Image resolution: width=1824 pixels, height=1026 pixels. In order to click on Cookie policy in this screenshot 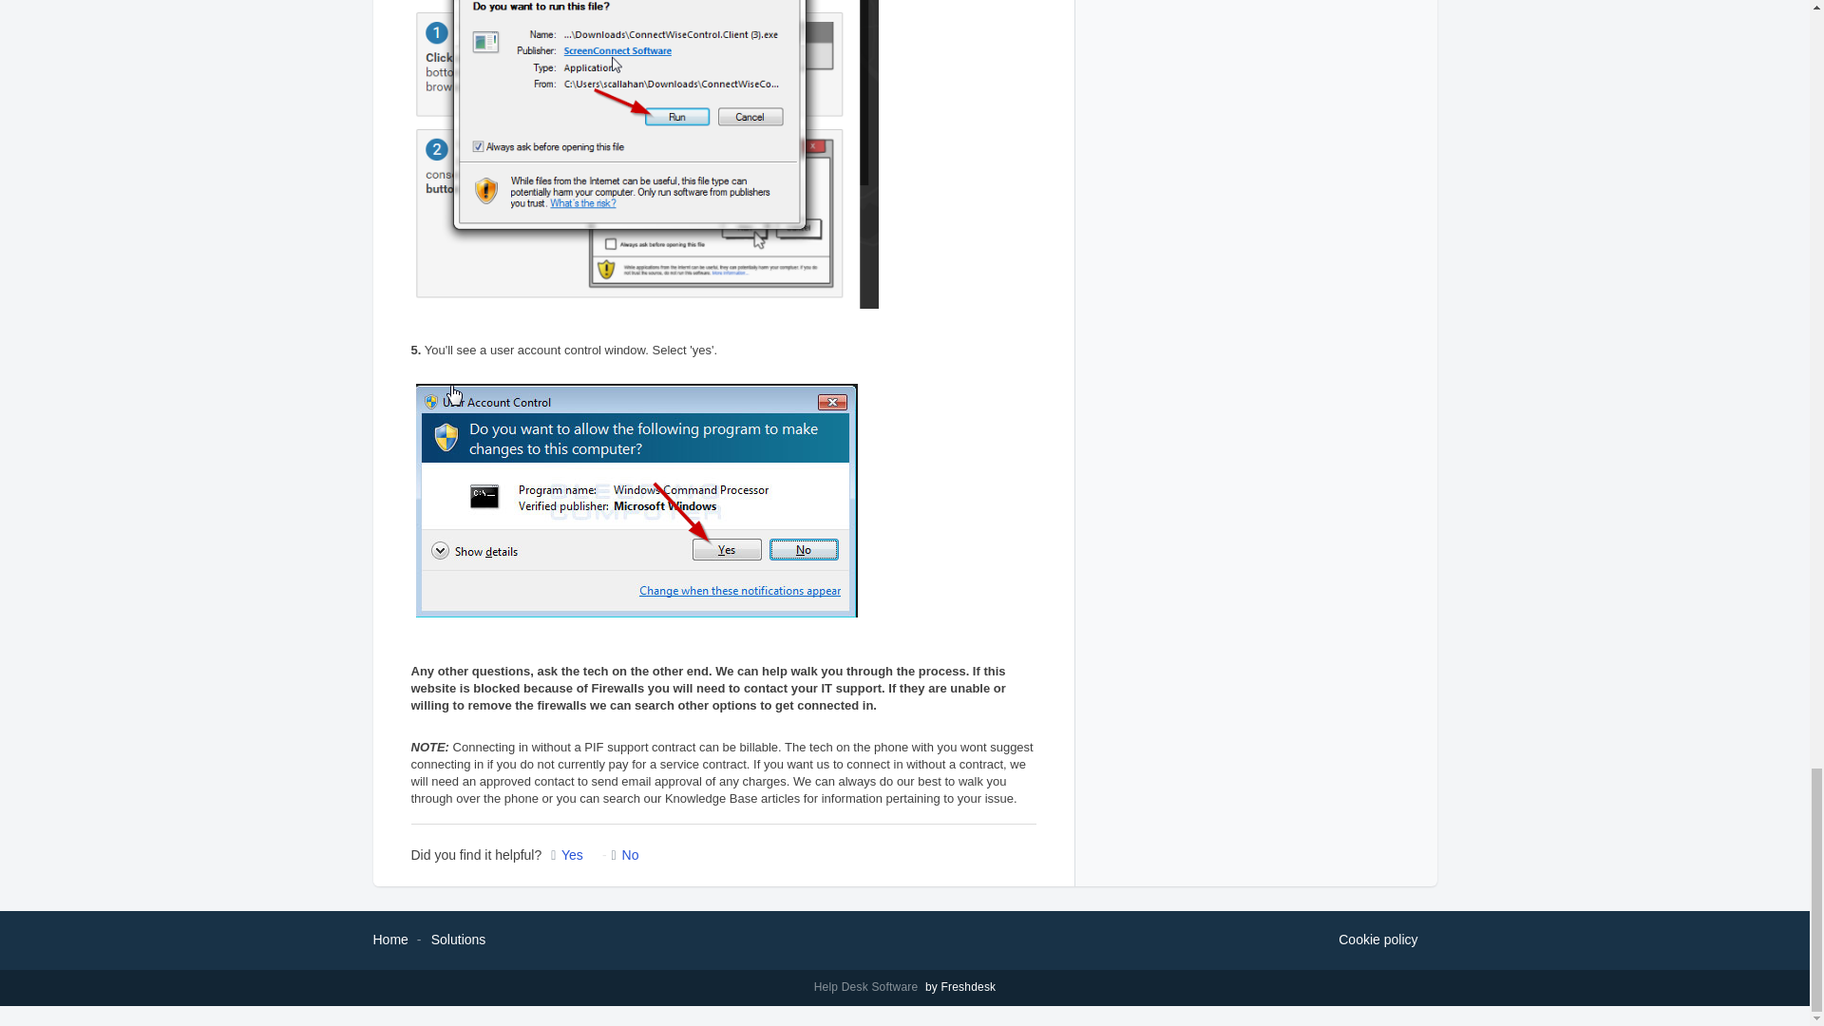, I will do `click(1377, 940)`.